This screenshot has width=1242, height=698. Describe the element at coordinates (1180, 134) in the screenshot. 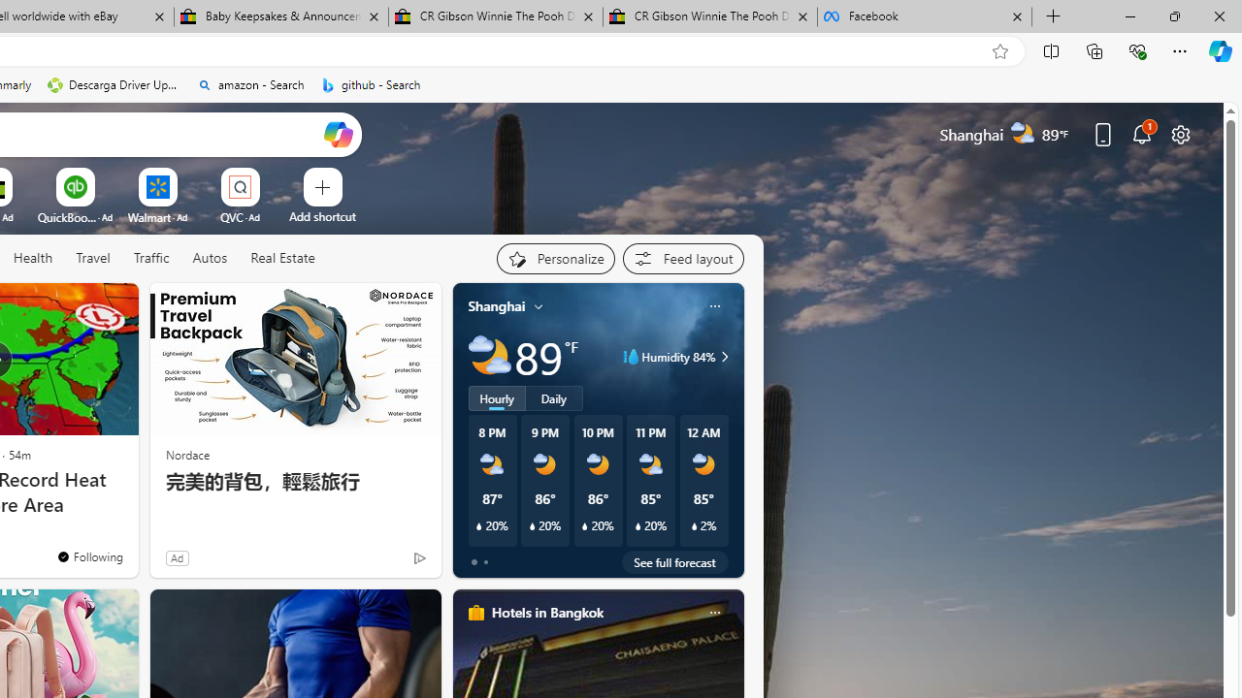

I see `Page settings` at that location.